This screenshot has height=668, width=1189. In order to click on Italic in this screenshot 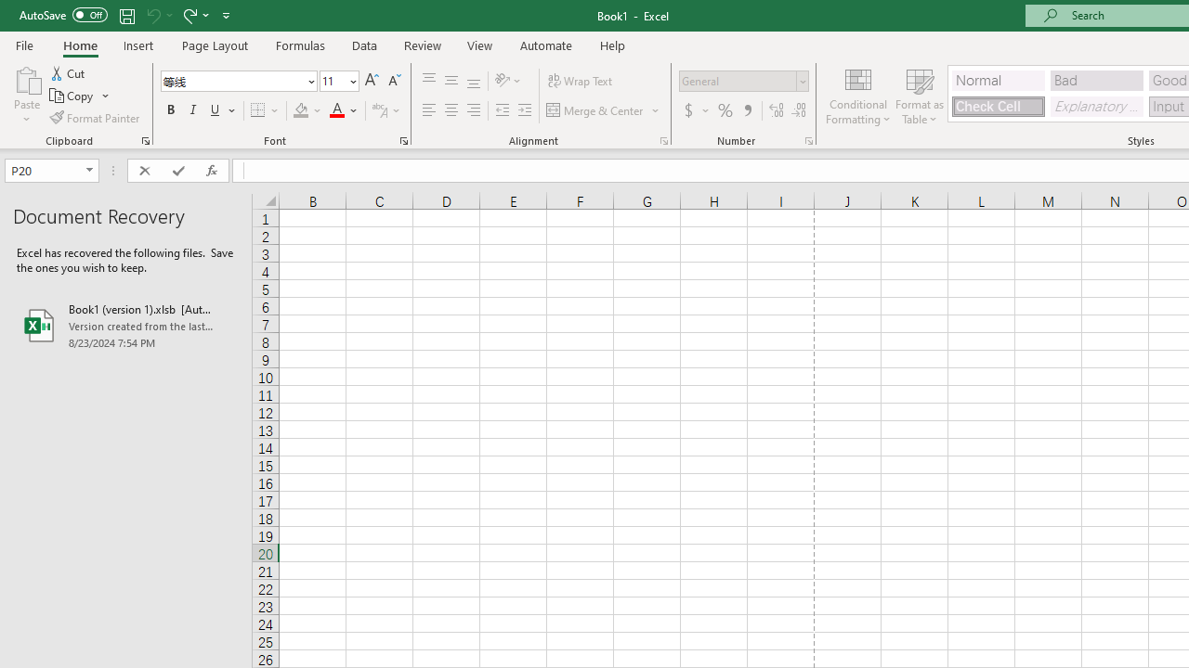, I will do `click(193, 111)`.